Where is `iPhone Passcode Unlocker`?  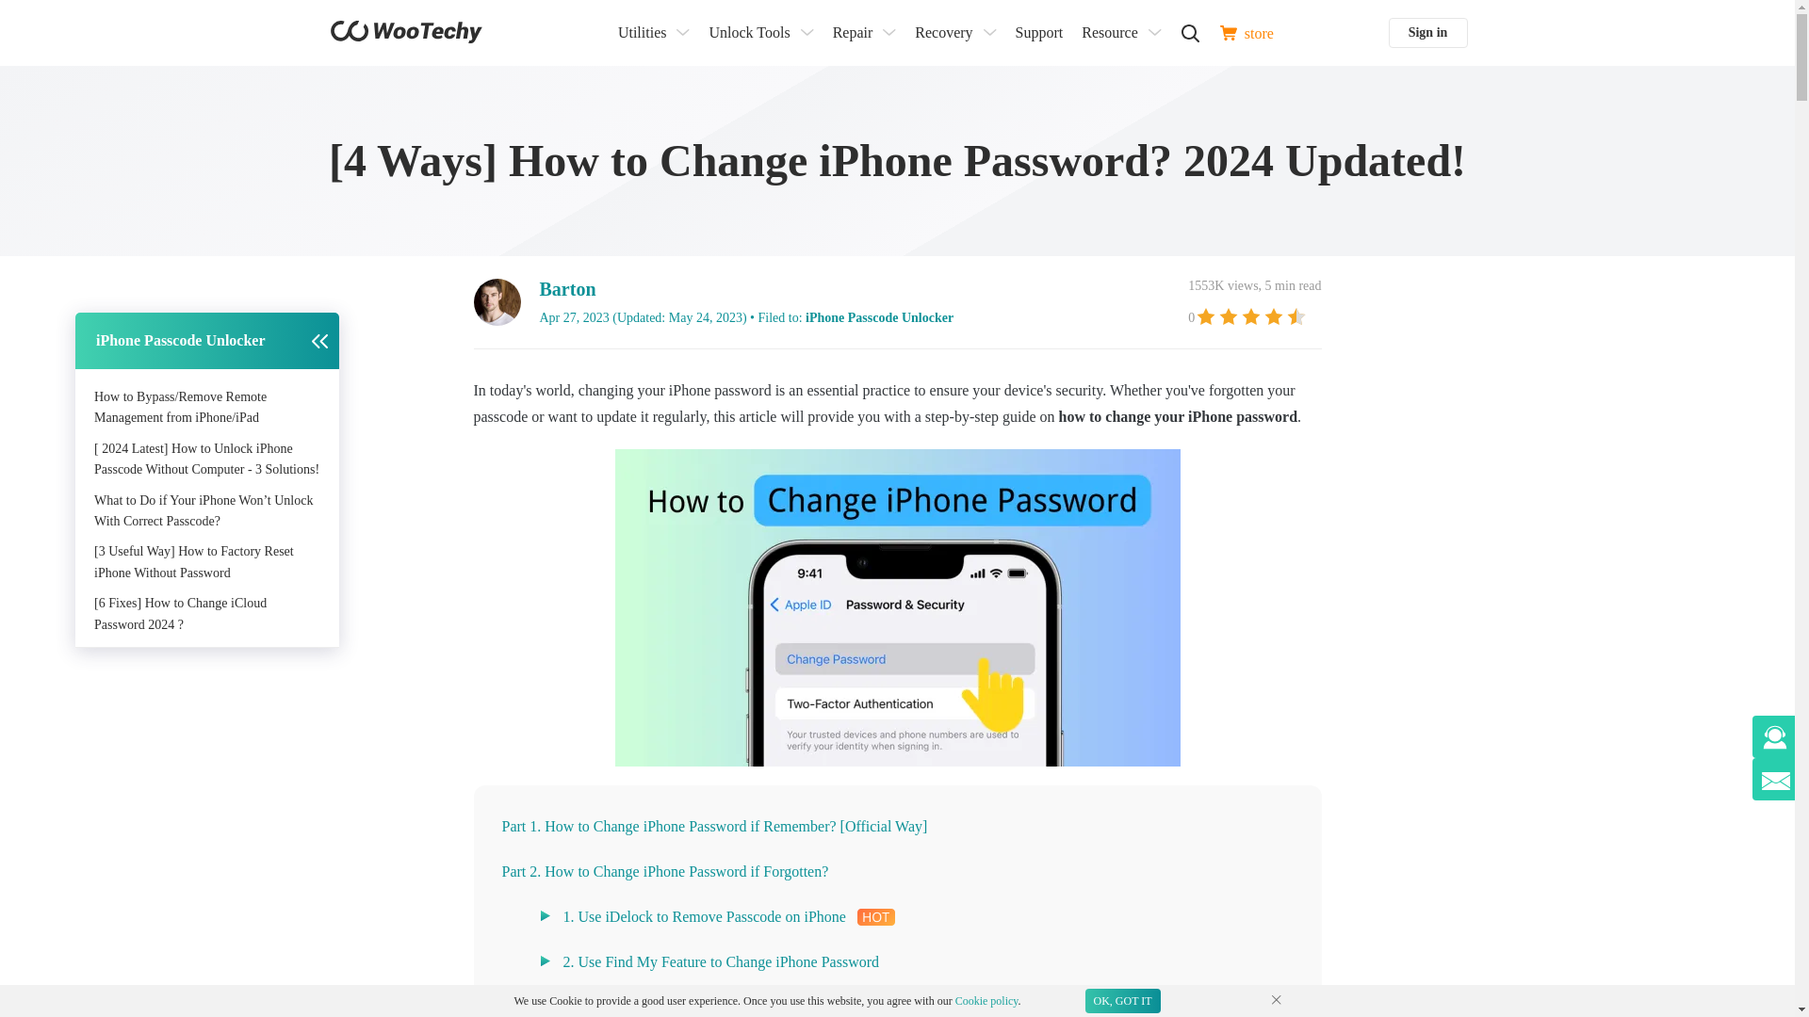
iPhone Passcode Unlocker is located at coordinates (878, 317).